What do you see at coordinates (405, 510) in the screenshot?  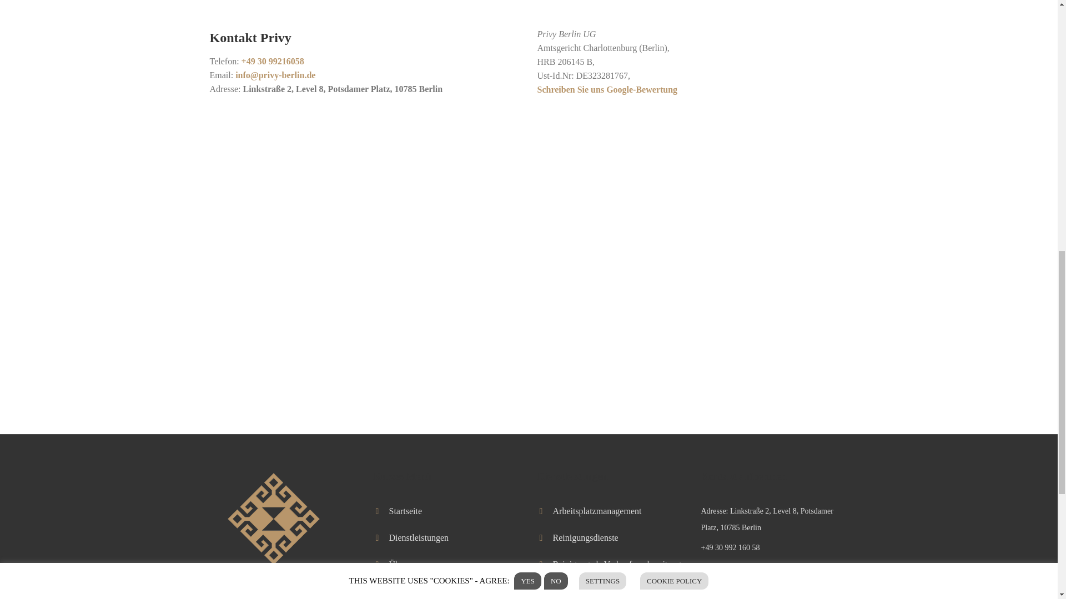 I see `Startseite` at bounding box center [405, 510].